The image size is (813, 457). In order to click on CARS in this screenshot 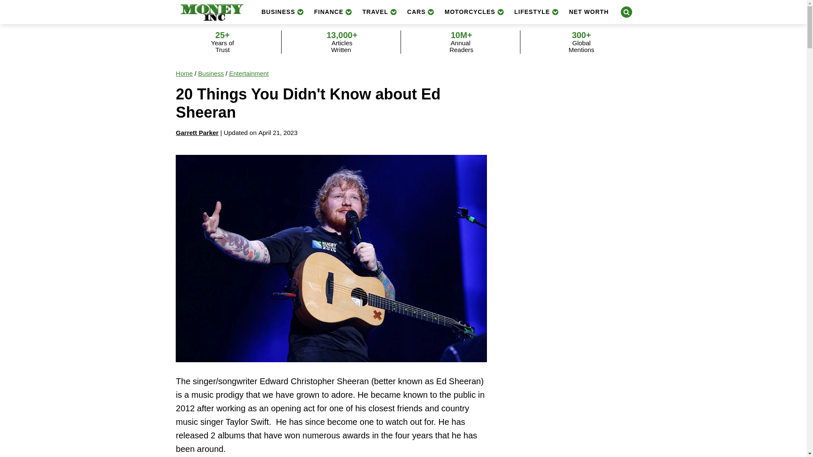, I will do `click(421, 12)`.